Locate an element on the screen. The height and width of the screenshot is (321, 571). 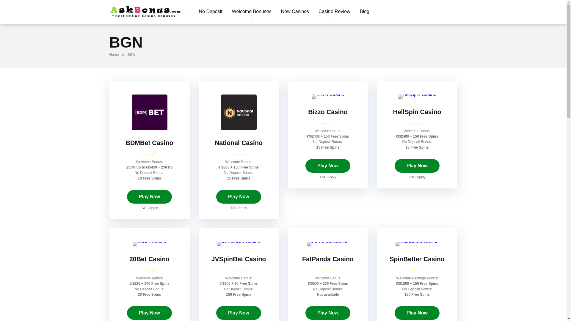
Play Now is located at coordinates (417, 166).